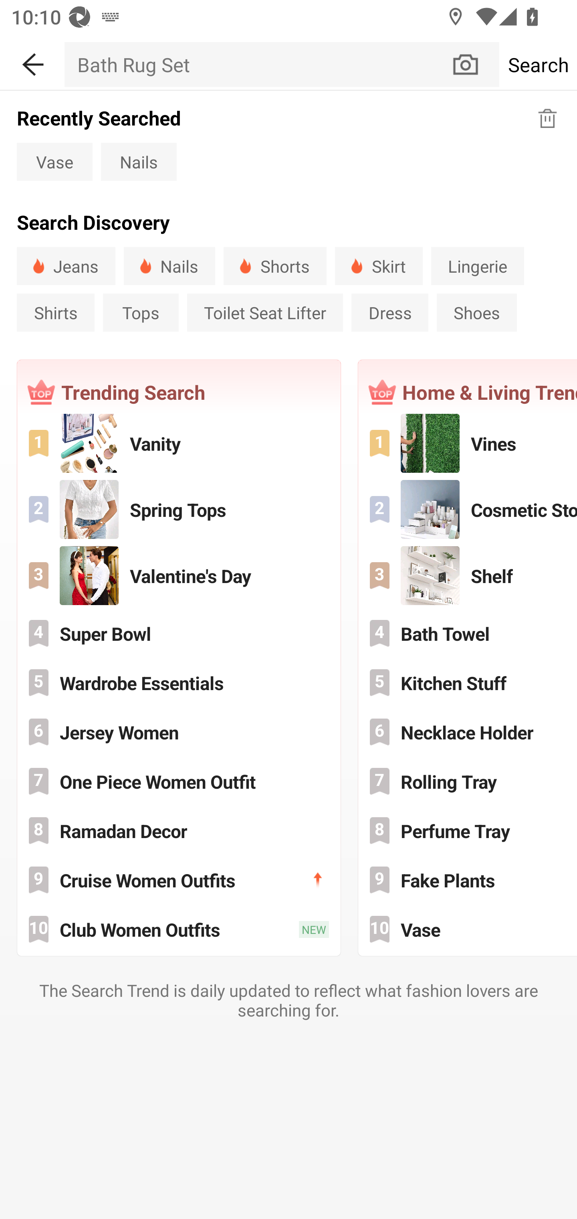 This screenshot has width=577, height=1219. Describe the element at coordinates (179, 633) in the screenshot. I see `Super Bowl 4 Super Bowl` at that location.